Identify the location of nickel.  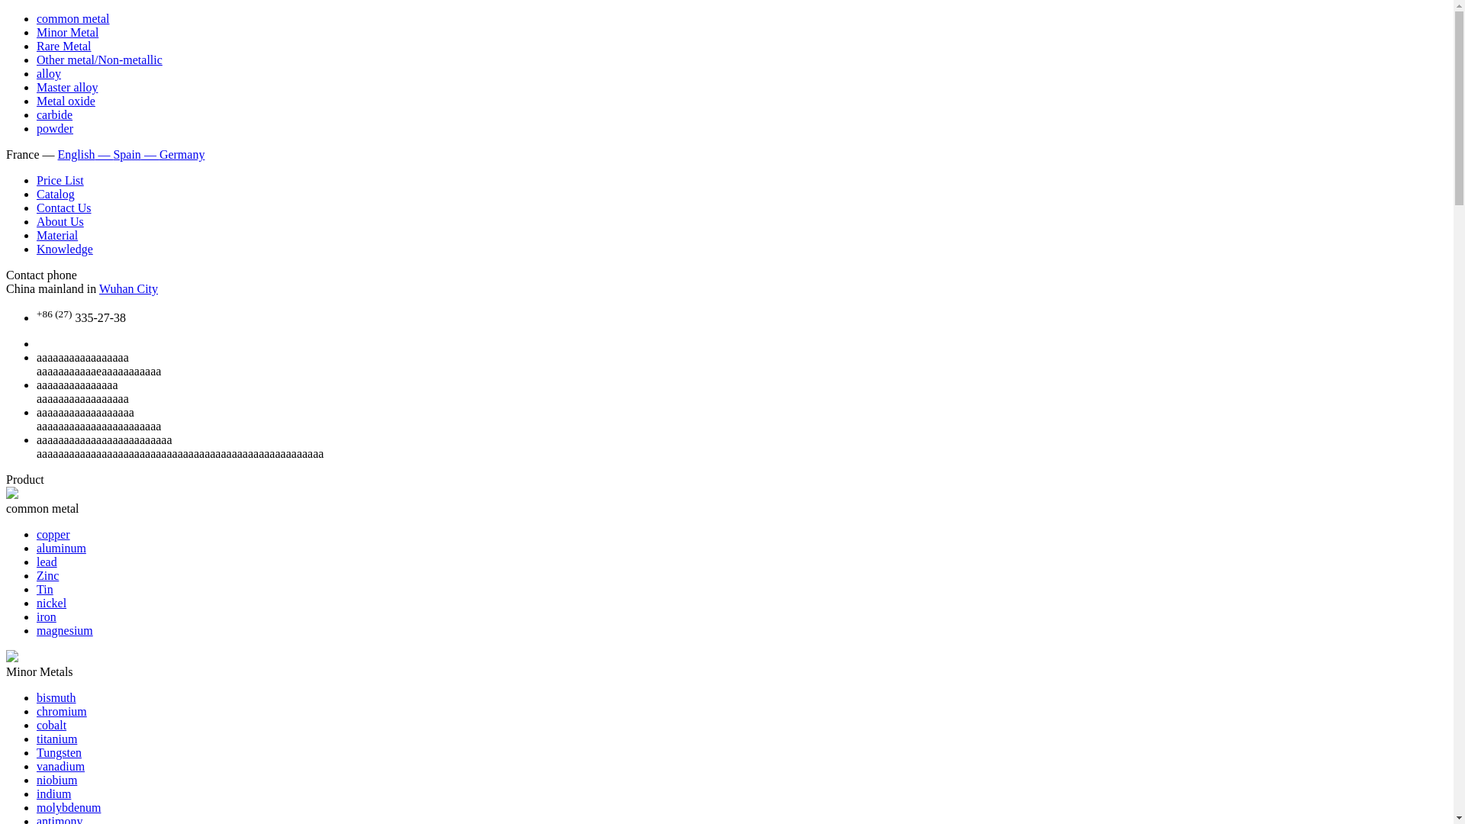
(52, 603).